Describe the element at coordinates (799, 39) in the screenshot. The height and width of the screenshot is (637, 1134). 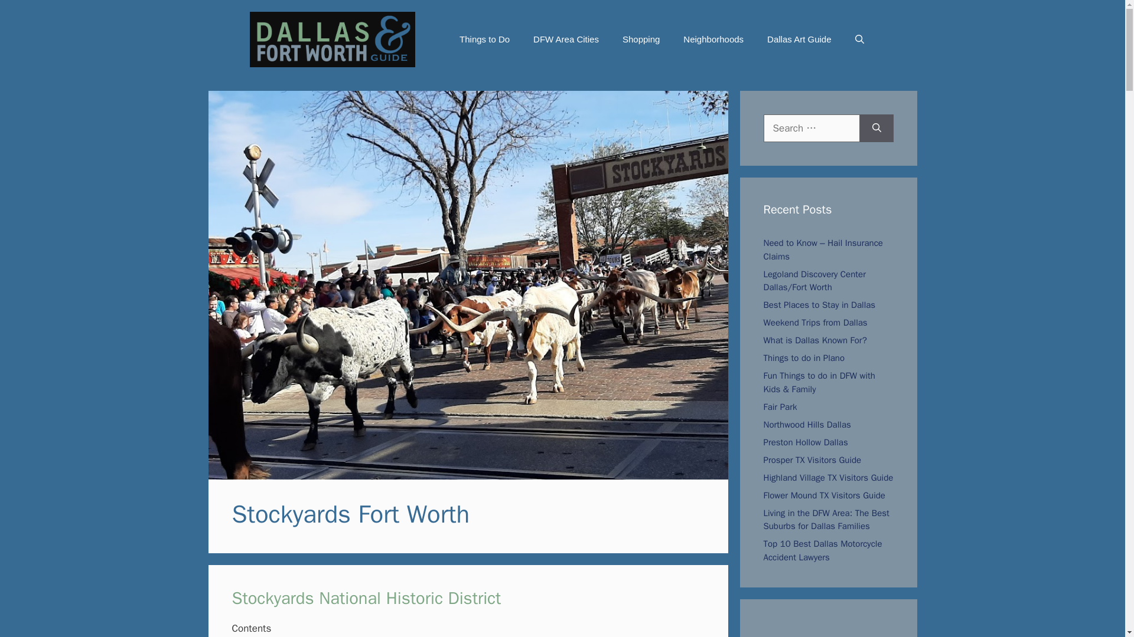
I see `Dallas Art Guide` at that location.